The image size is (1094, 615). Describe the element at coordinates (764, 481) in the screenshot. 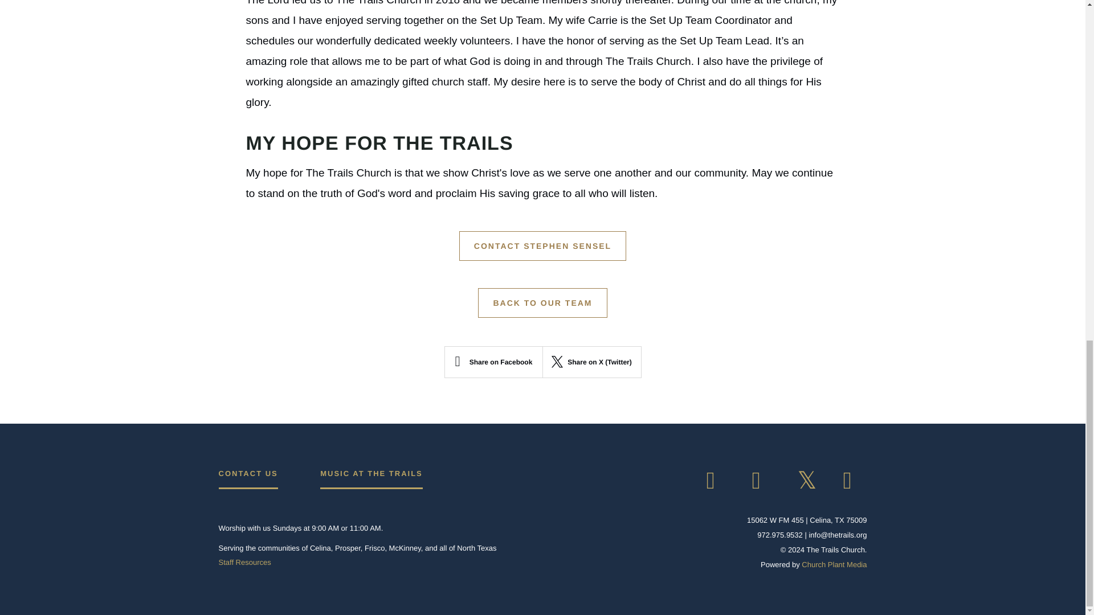

I see `instagram` at that location.